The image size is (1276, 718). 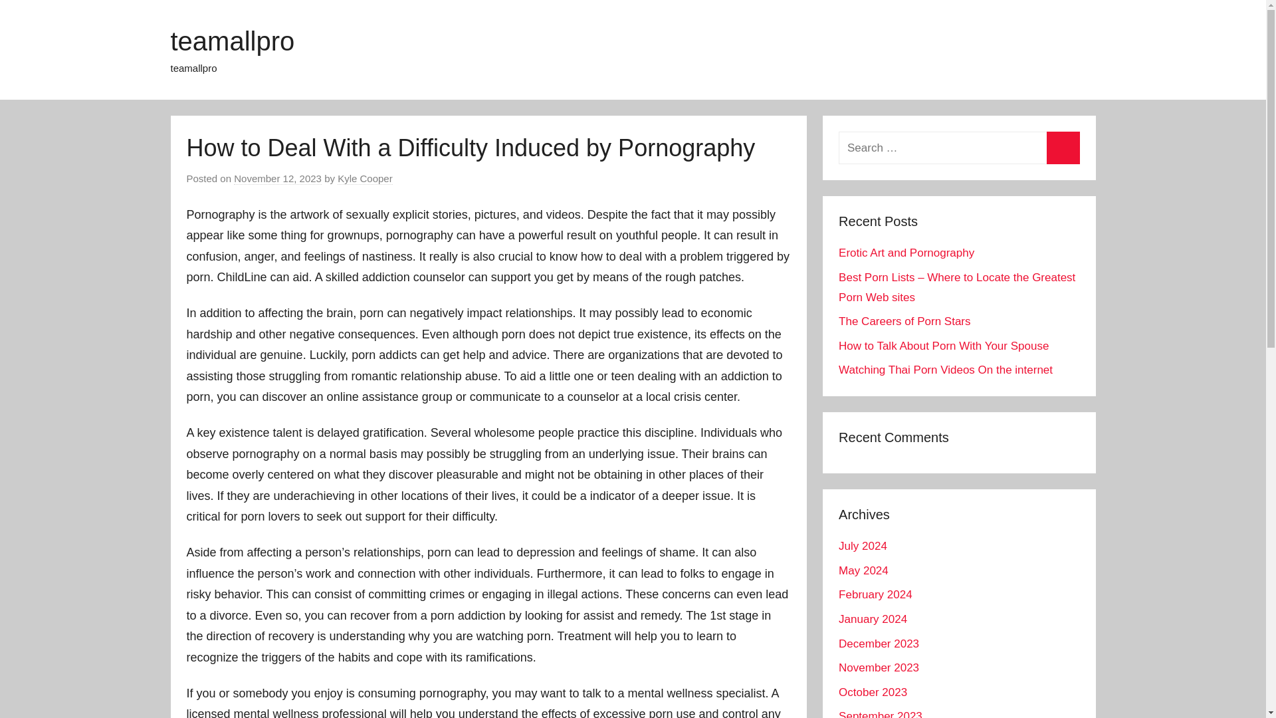 I want to click on View all posts by Kyle Cooper, so click(x=366, y=178).